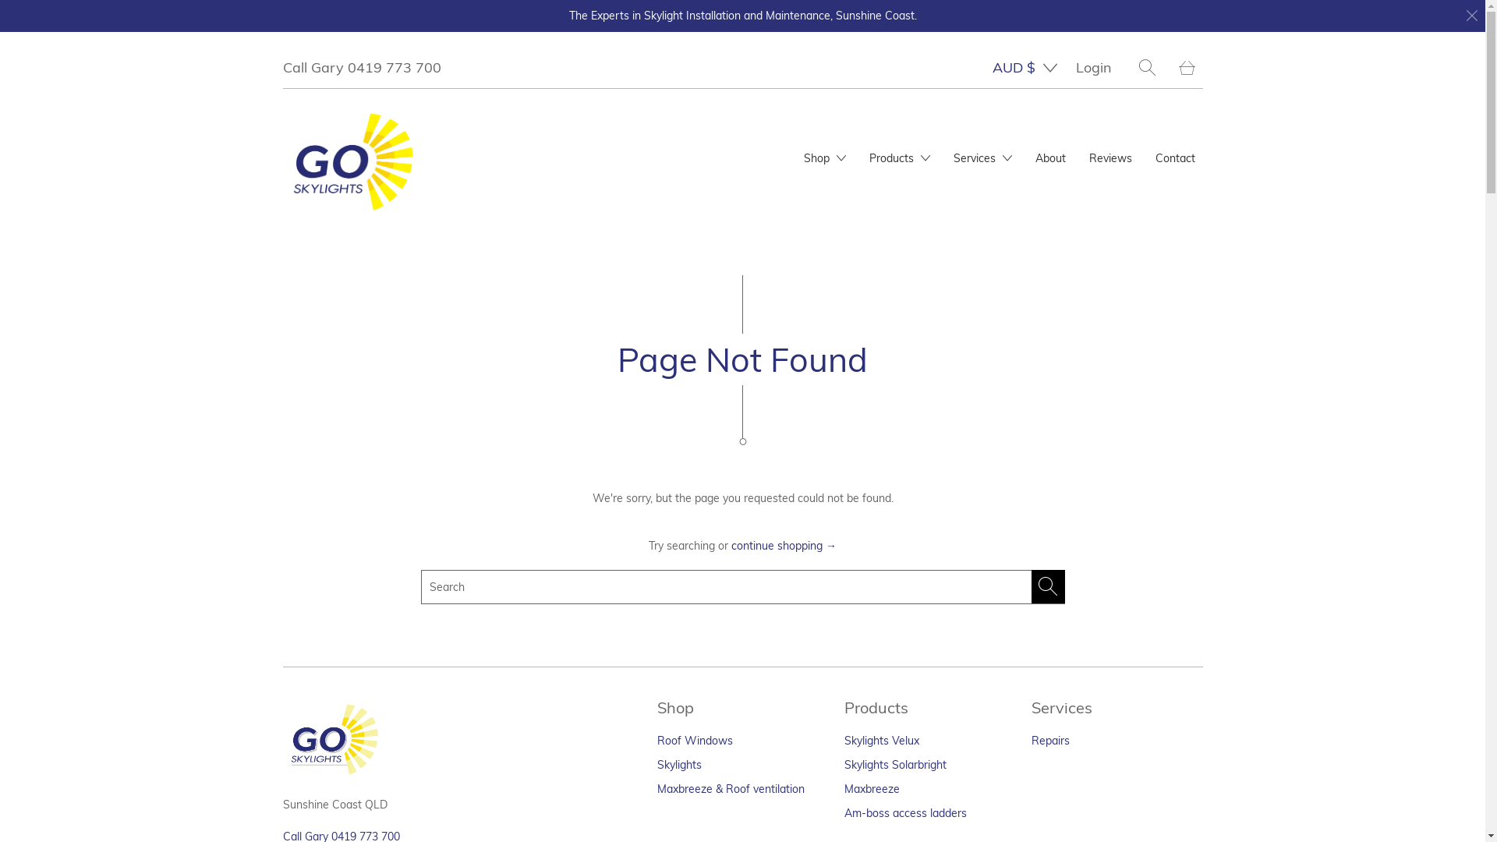 The height and width of the screenshot is (842, 1497). I want to click on CDF, so click(1020, 762).